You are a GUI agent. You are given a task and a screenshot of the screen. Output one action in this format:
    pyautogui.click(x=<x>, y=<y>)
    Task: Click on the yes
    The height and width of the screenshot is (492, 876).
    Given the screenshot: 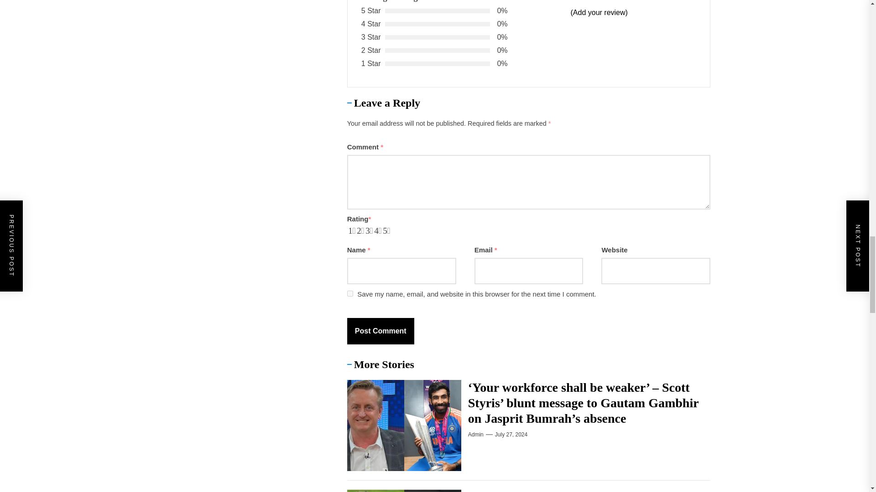 What is the action you would take?
    pyautogui.click(x=349, y=293)
    